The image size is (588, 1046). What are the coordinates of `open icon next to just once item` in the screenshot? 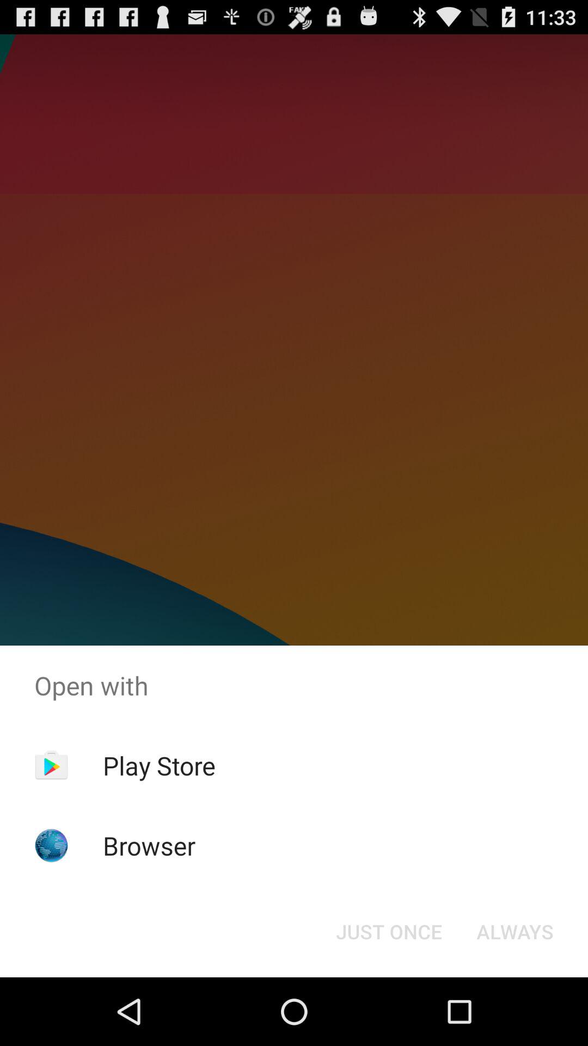 It's located at (515, 932).